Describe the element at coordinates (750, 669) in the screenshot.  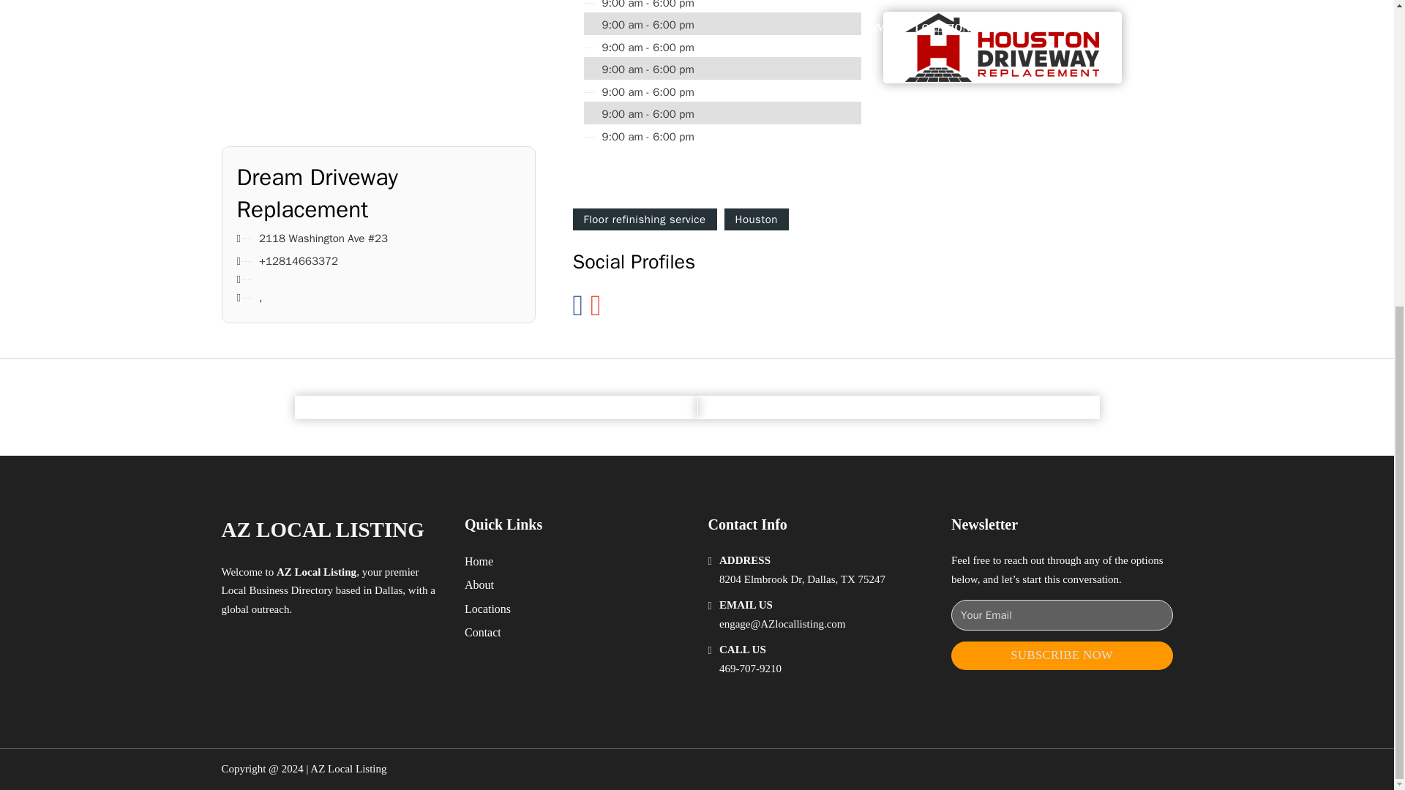
I see `469-707-9210` at that location.